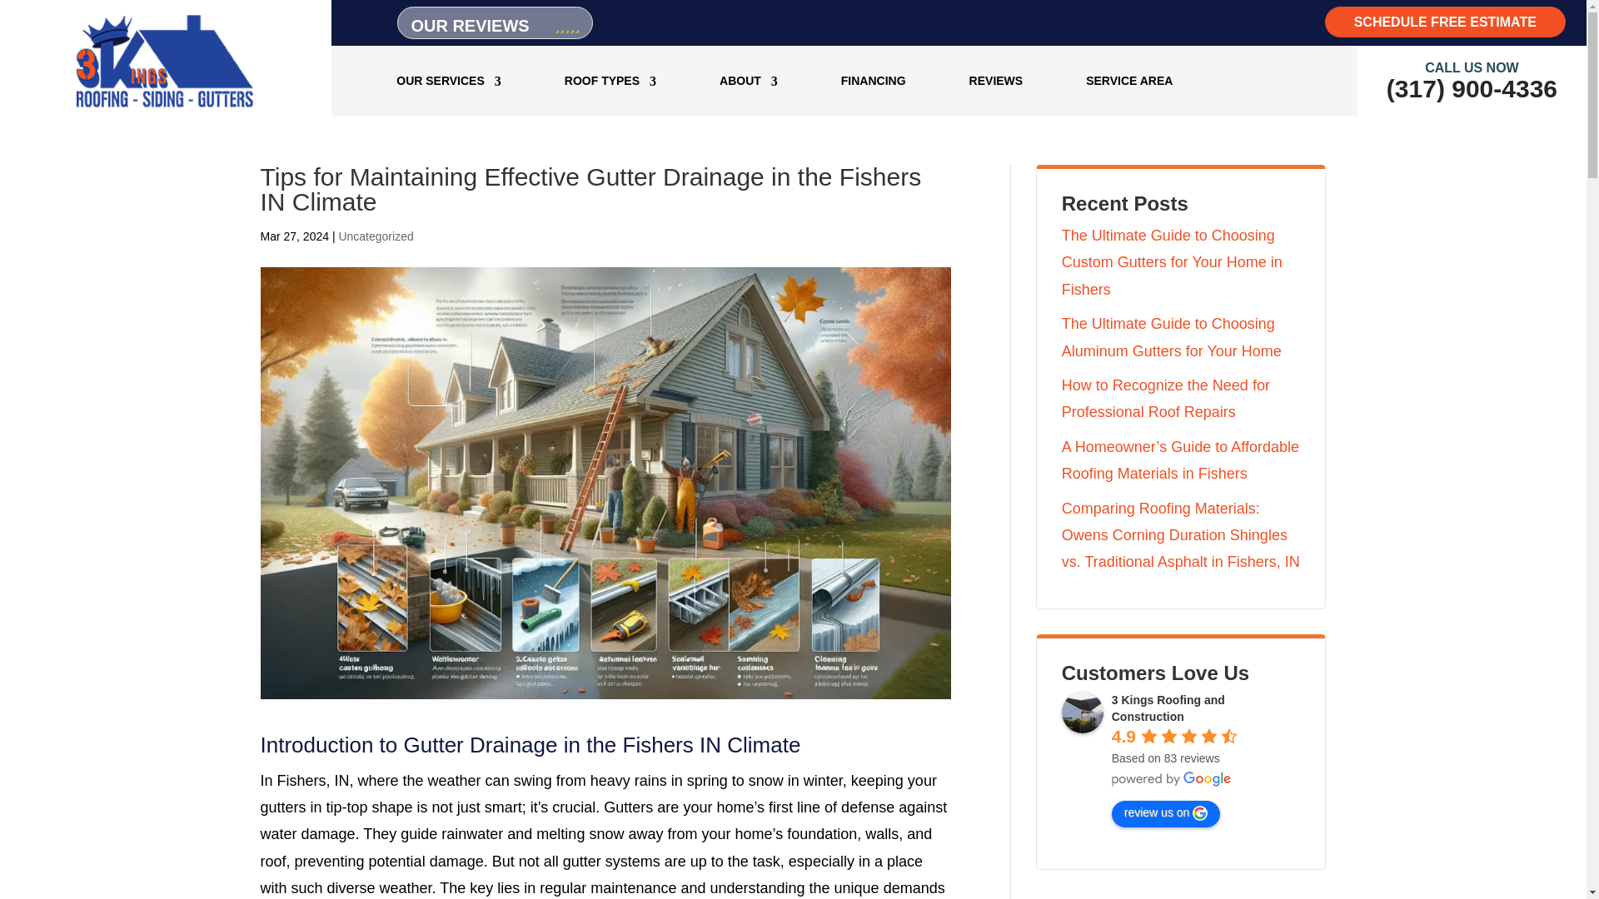 Image resolution: width=1599 pixels, height=899 pixels. Describe the element at coordinates (1445, 22) in the screenshot. I see `SCHEDULE FREE ESTIMATE` at that location.